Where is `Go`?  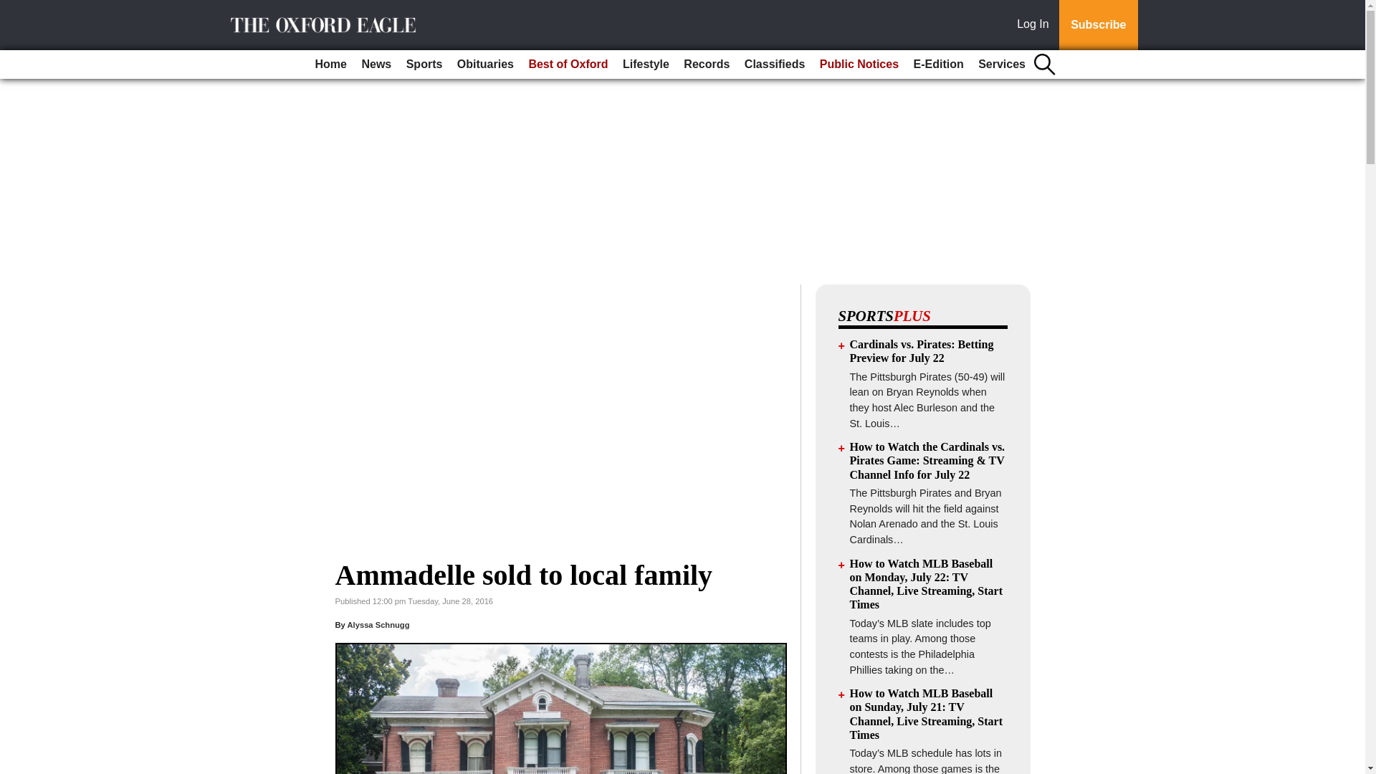
Go is located at coordinates (13, 9).